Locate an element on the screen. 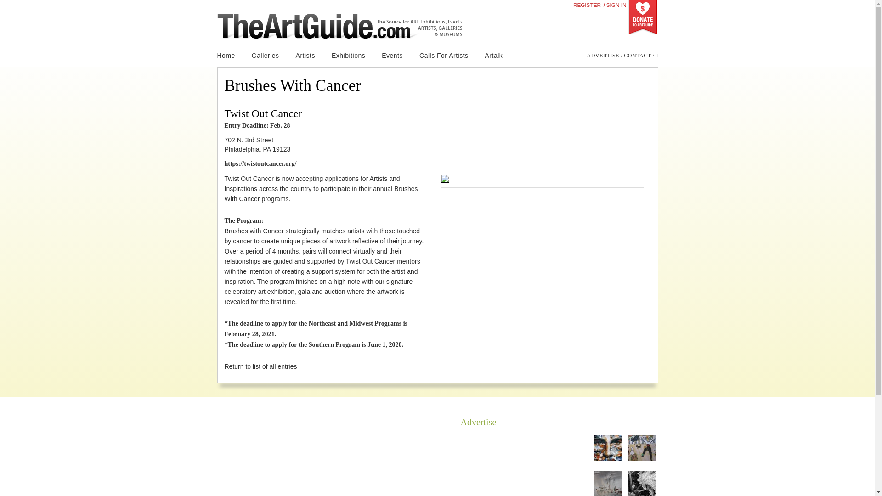  Home is located at coordinates (230, 56).